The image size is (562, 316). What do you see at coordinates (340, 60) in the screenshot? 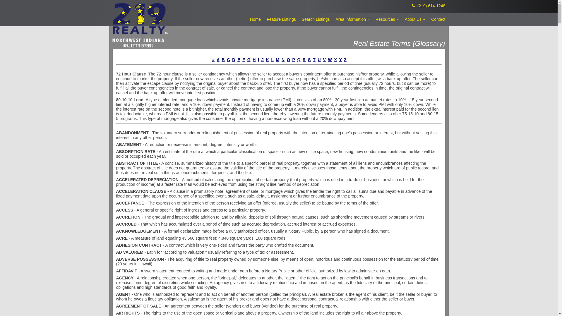
I see `Y` at bounding box center [340, 60].